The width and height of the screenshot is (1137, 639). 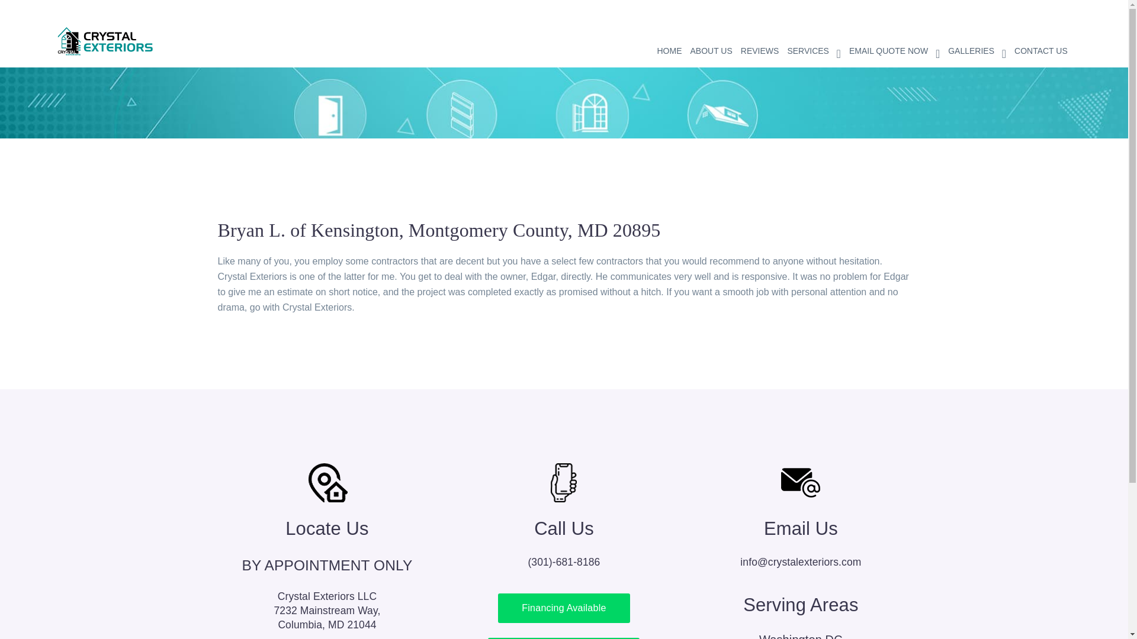 What do you see at coordinates (1040, 35) in the screenshot?
I see `CONTACT US` at bounding box center [1040, 35].